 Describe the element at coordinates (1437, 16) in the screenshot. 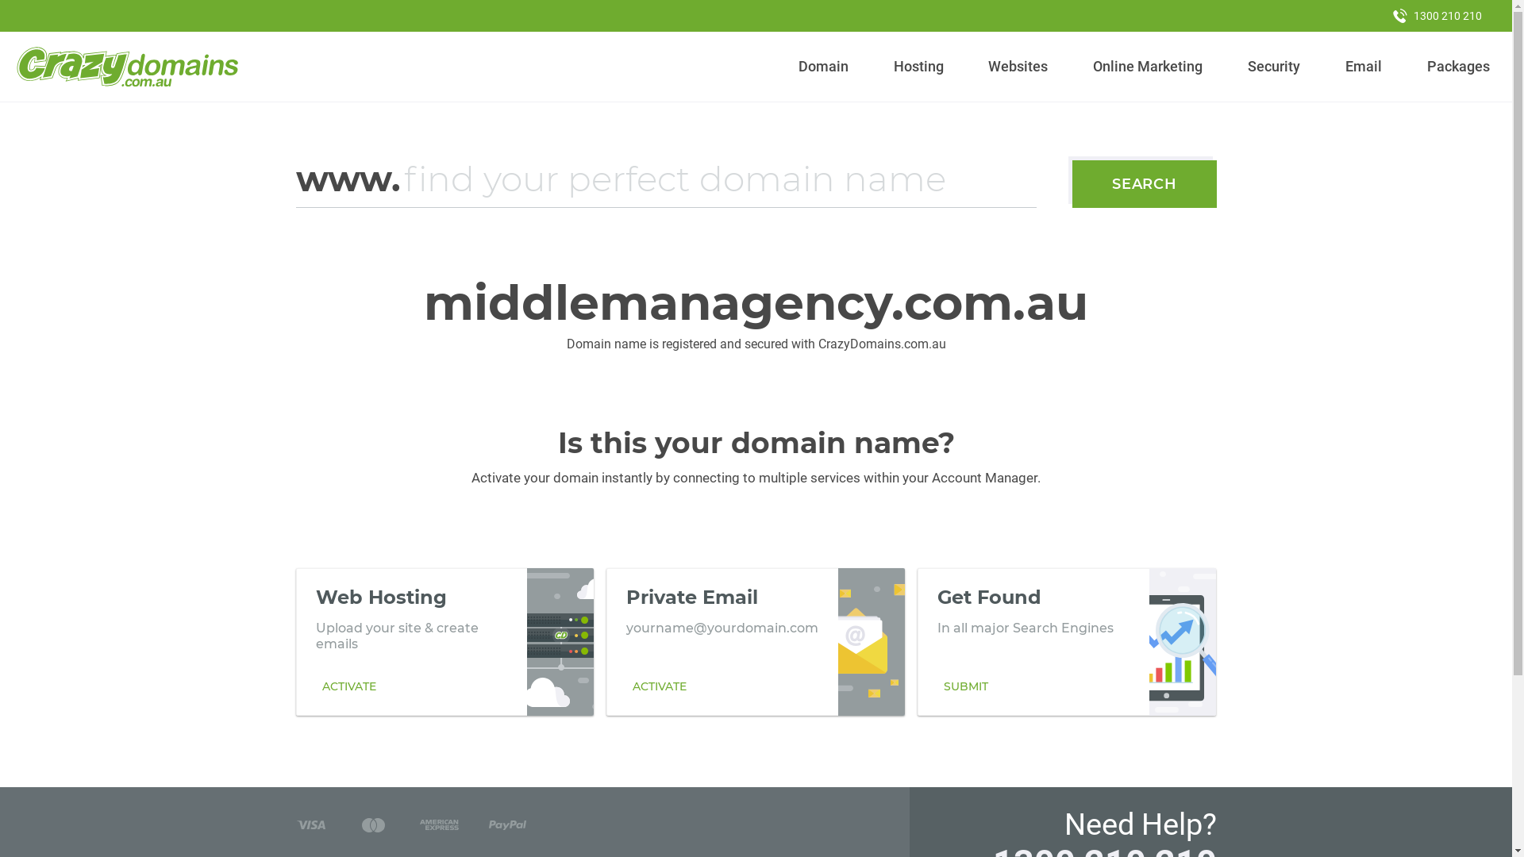

I see `1300 210 210` at that location.